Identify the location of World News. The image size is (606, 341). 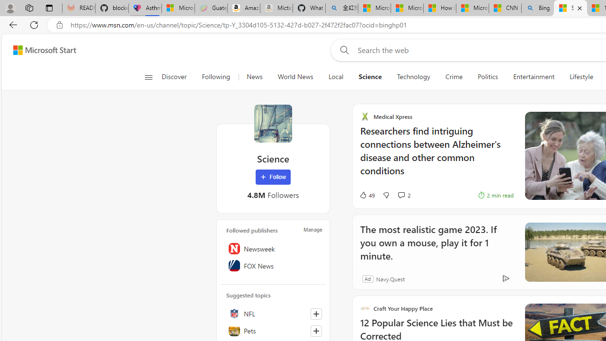
(295, 77).